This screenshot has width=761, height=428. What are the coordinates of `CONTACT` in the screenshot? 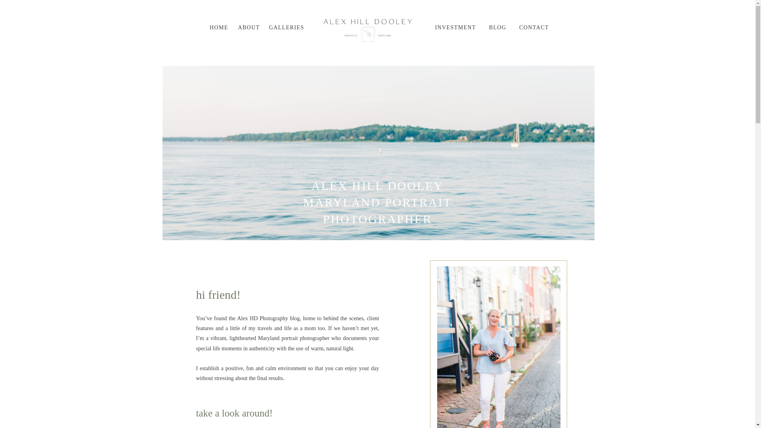 It's located at (533, 27).